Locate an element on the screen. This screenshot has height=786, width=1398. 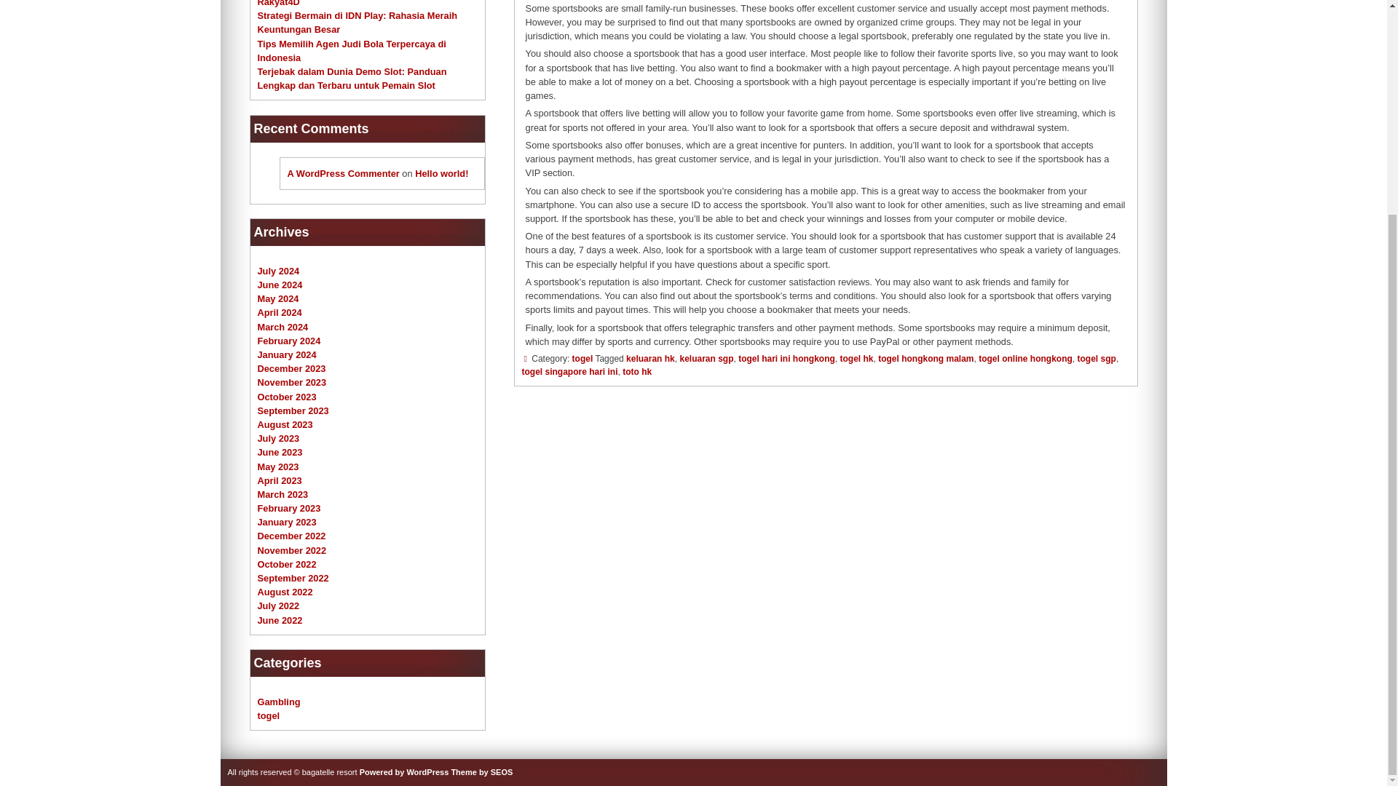
March 2024 is located at coordinates (283, 326).